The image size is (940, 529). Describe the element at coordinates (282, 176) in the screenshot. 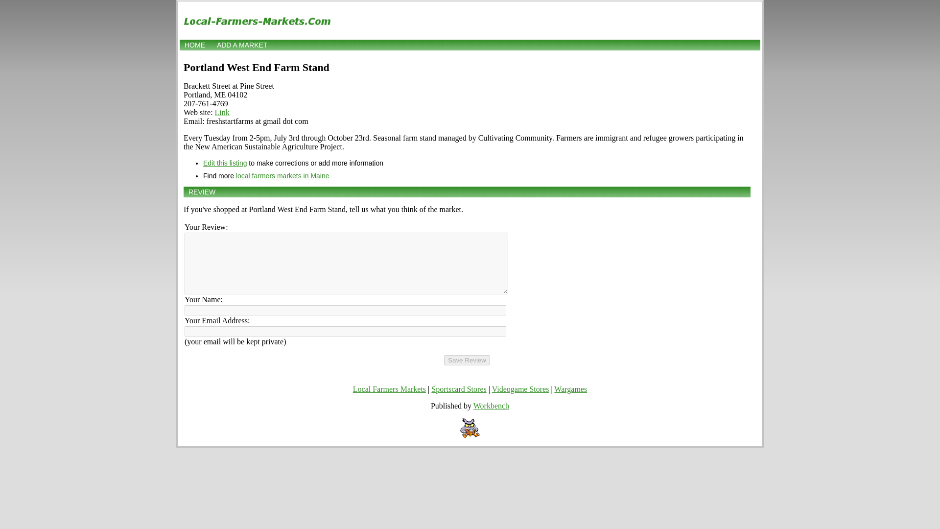

I see `local farmers markets in Maine` at that location.